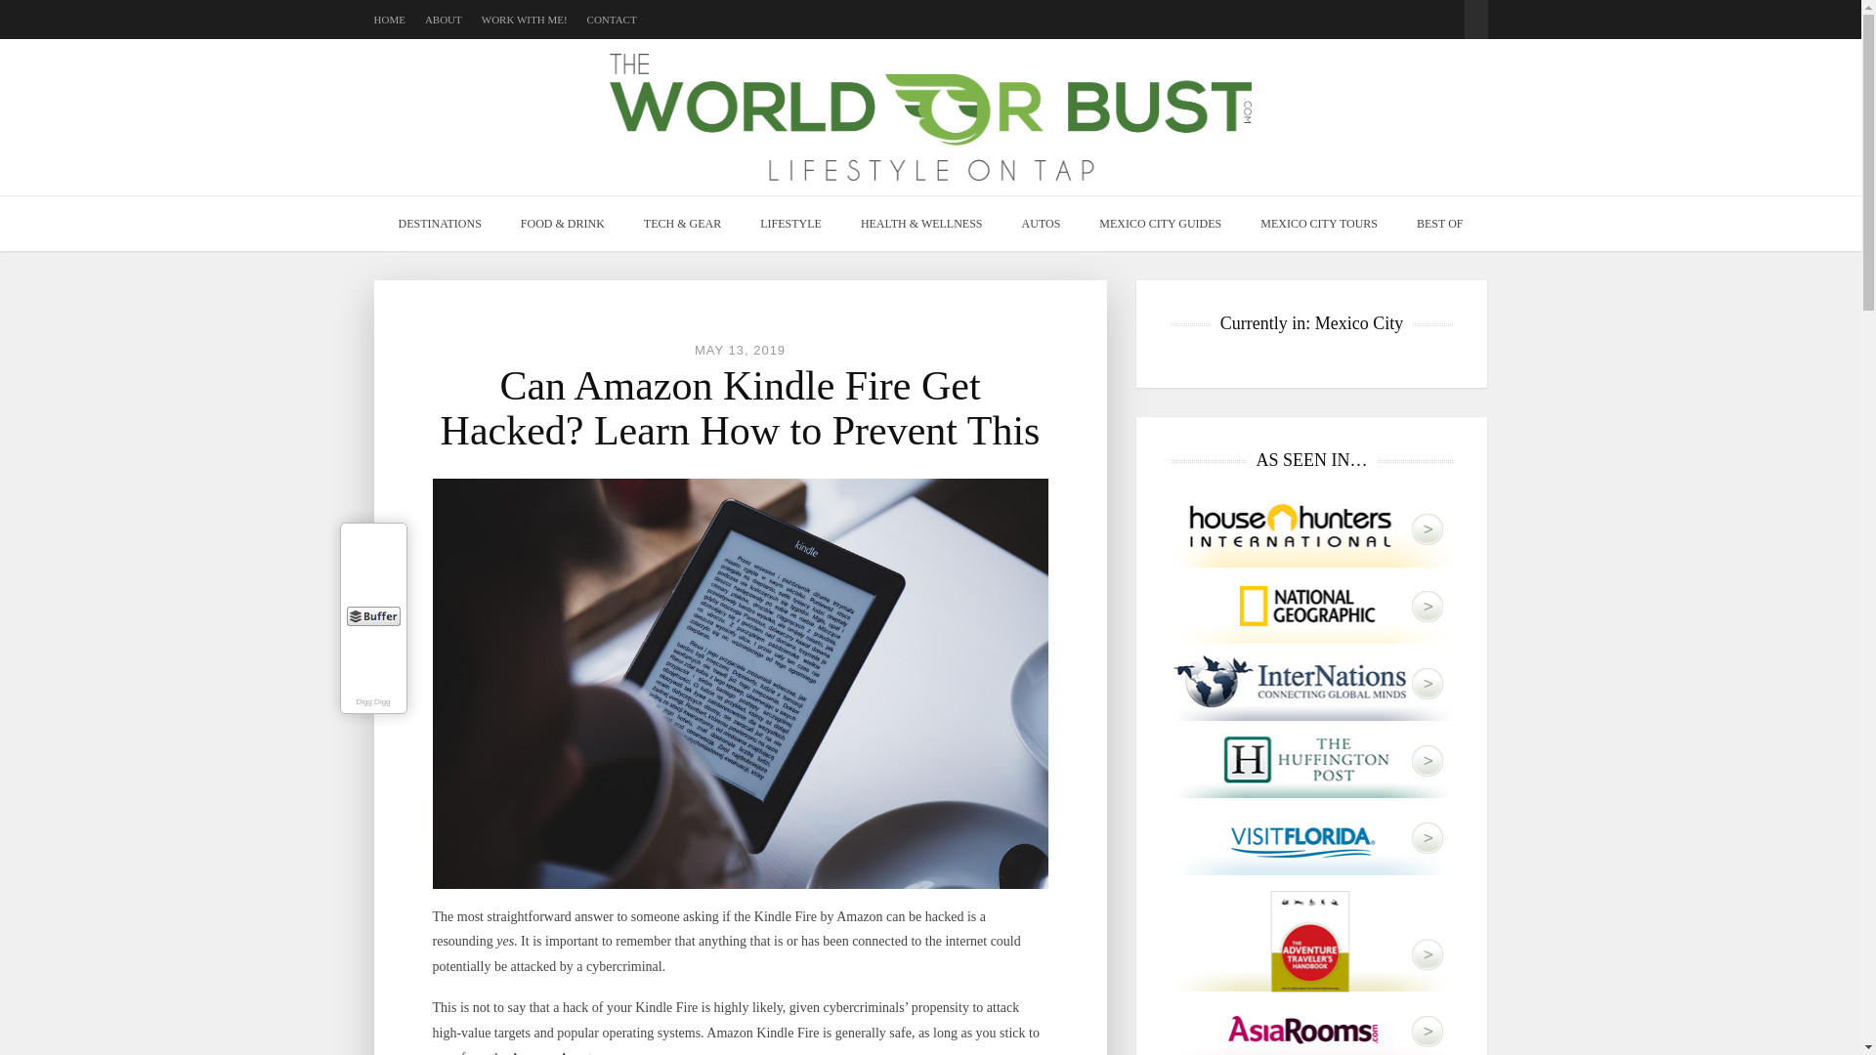 The image size is (1876, 1055). Describe the element at coordinates (389, 20) in the screenshot. I see `HOME` at that location.